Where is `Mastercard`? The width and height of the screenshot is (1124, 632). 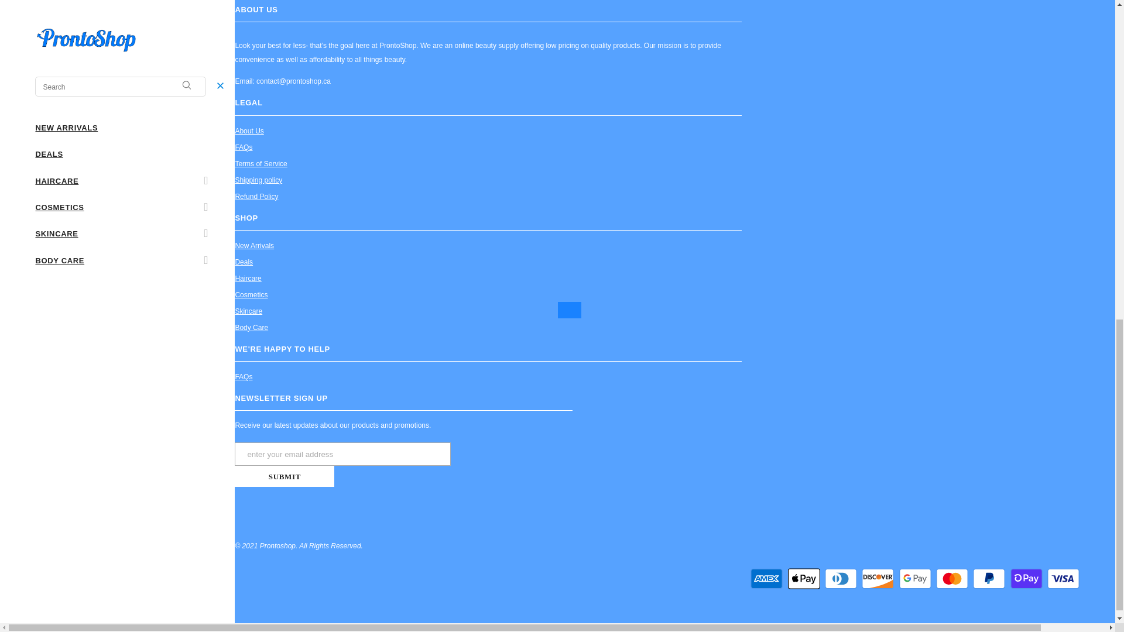 Mastercard is located at coordinates (952, 578).